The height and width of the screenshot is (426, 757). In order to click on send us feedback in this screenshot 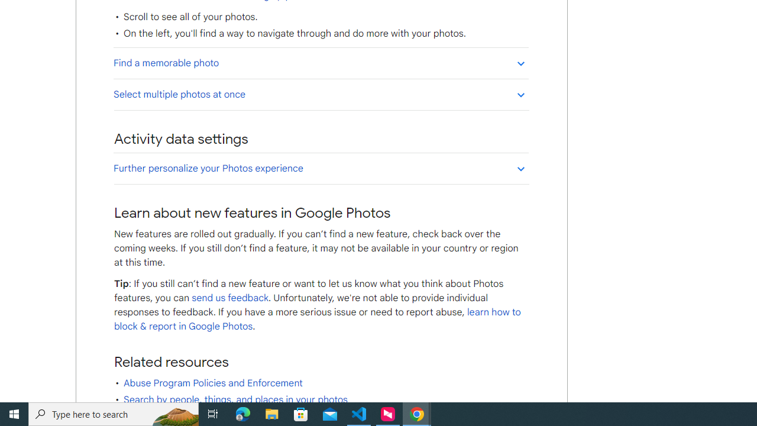, I will do `click(229, 298)`.